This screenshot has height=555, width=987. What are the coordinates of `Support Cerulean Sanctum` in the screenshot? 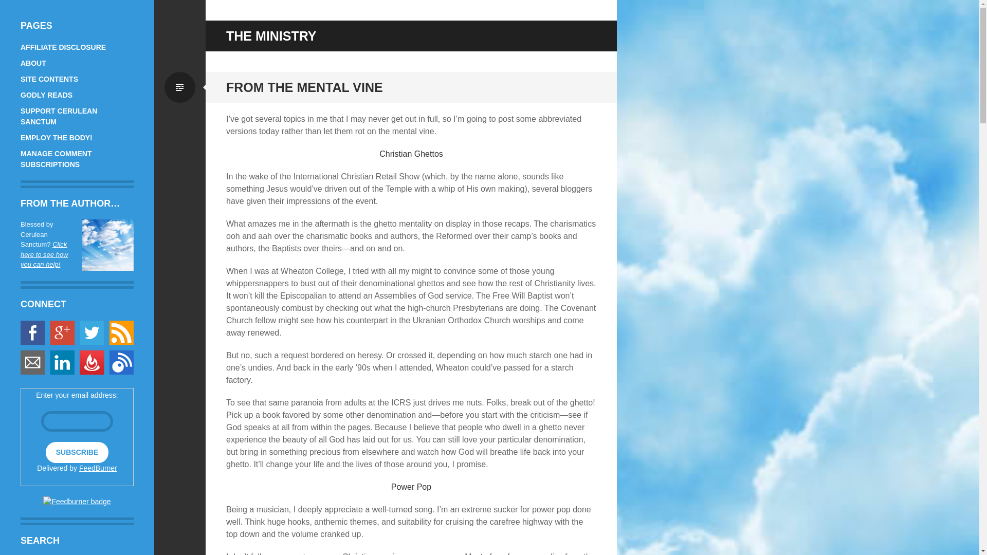 It's located at (44, 254).